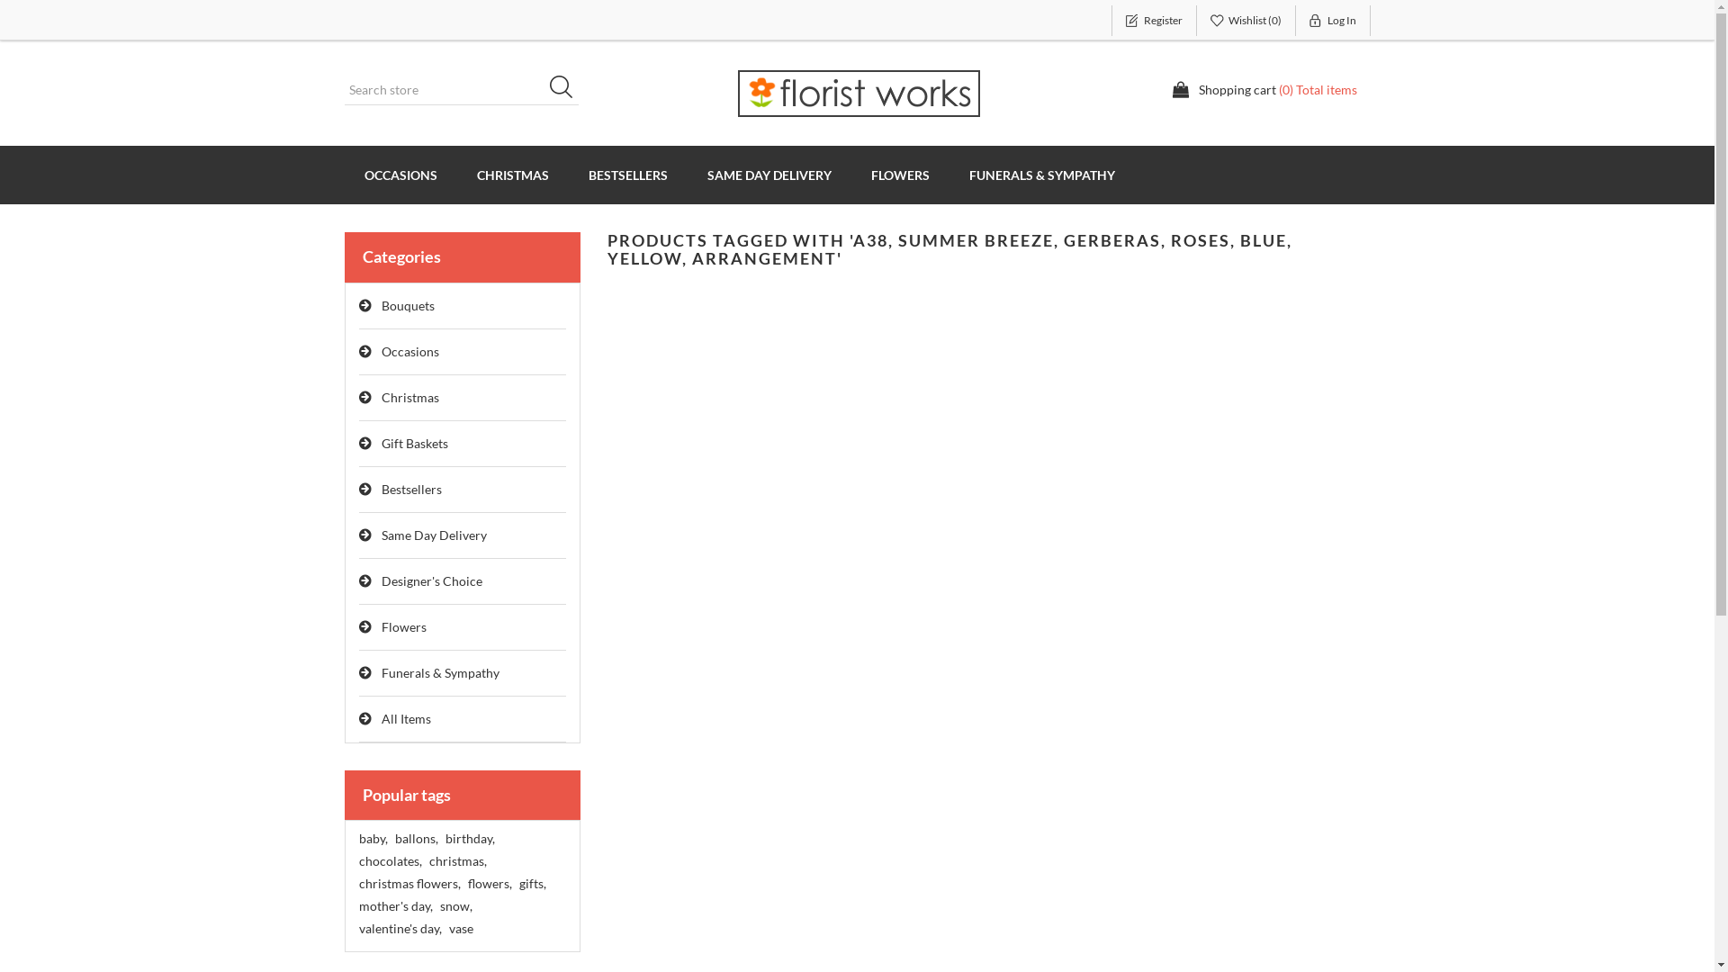 The image size is (1728, 972). Describe the element at coordinates (416, 839) in the screenshot. I see `ballons,` at that location.